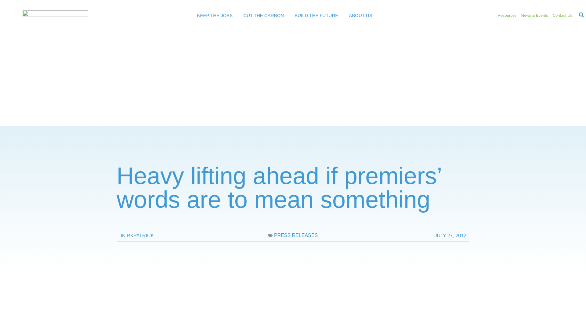 The width and height of the screenshot is (586, 329). I want to click on KEEP THE JOBS, so click(215, 16).